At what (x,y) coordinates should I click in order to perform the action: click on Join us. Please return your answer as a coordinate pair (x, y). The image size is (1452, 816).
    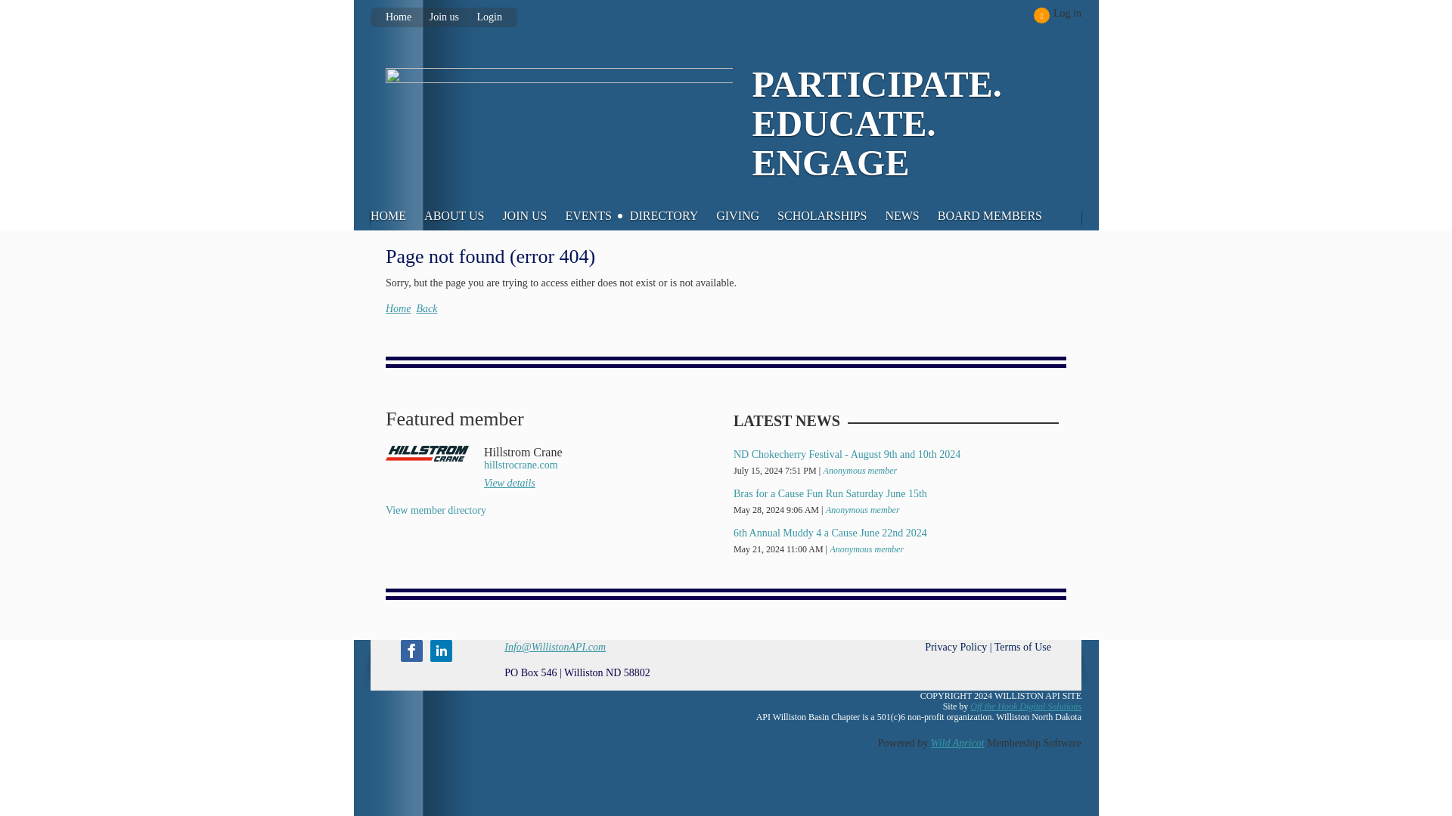
    Looking at the image, I should click on (444, 17).